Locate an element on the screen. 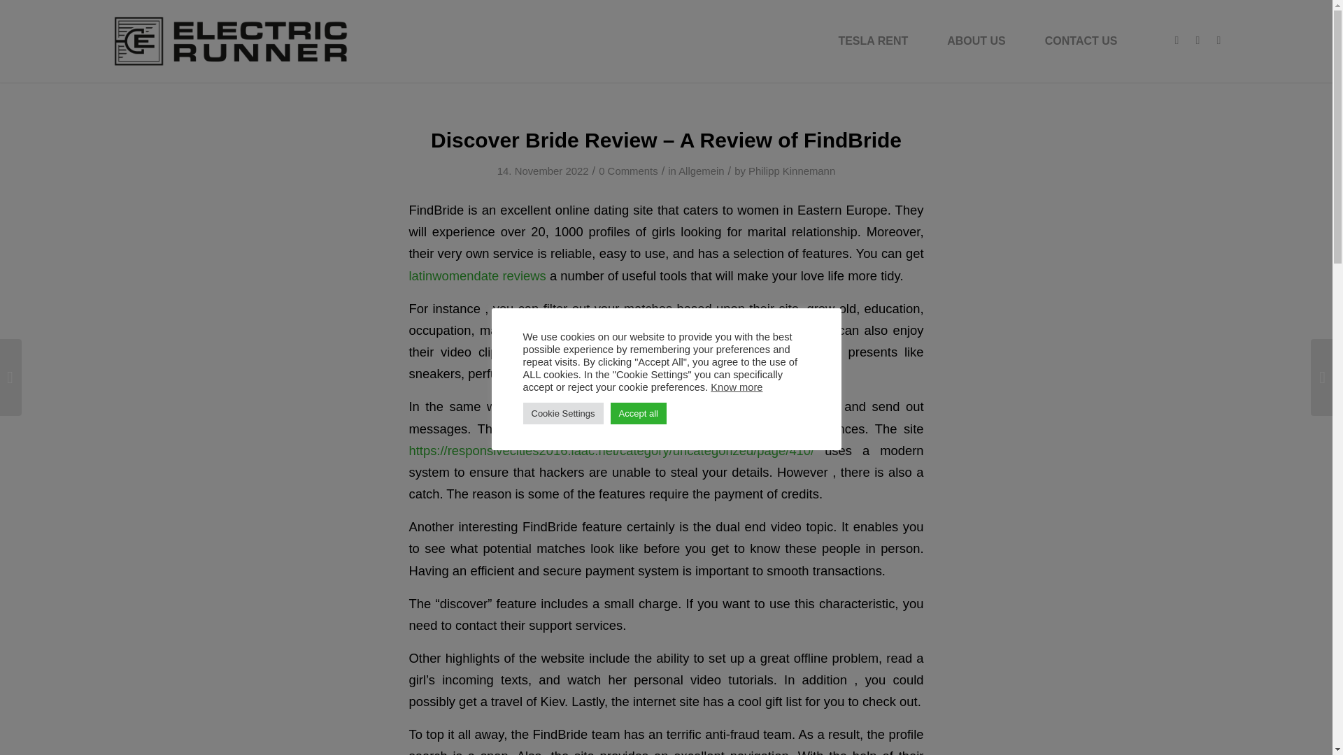  Cookie Settings is located at coordinates (563, 412).